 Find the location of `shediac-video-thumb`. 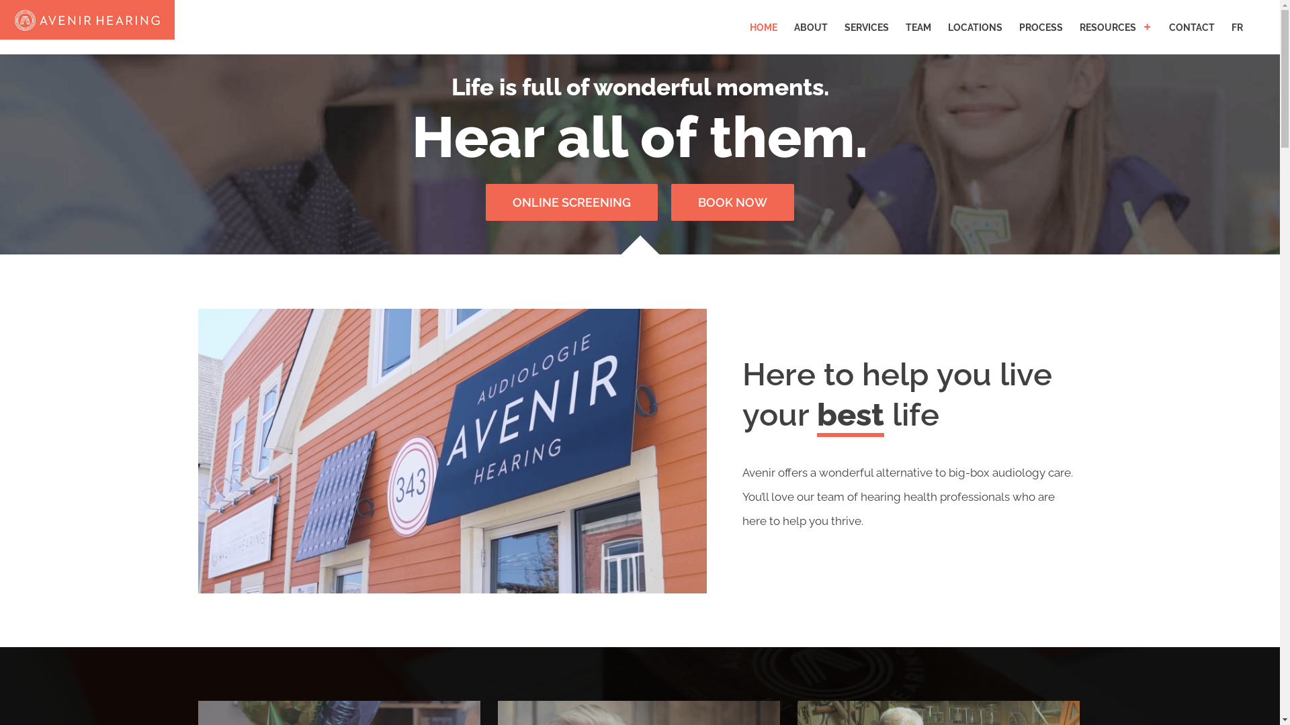

shediac-video-thumb is located at coordinates (453, 451).